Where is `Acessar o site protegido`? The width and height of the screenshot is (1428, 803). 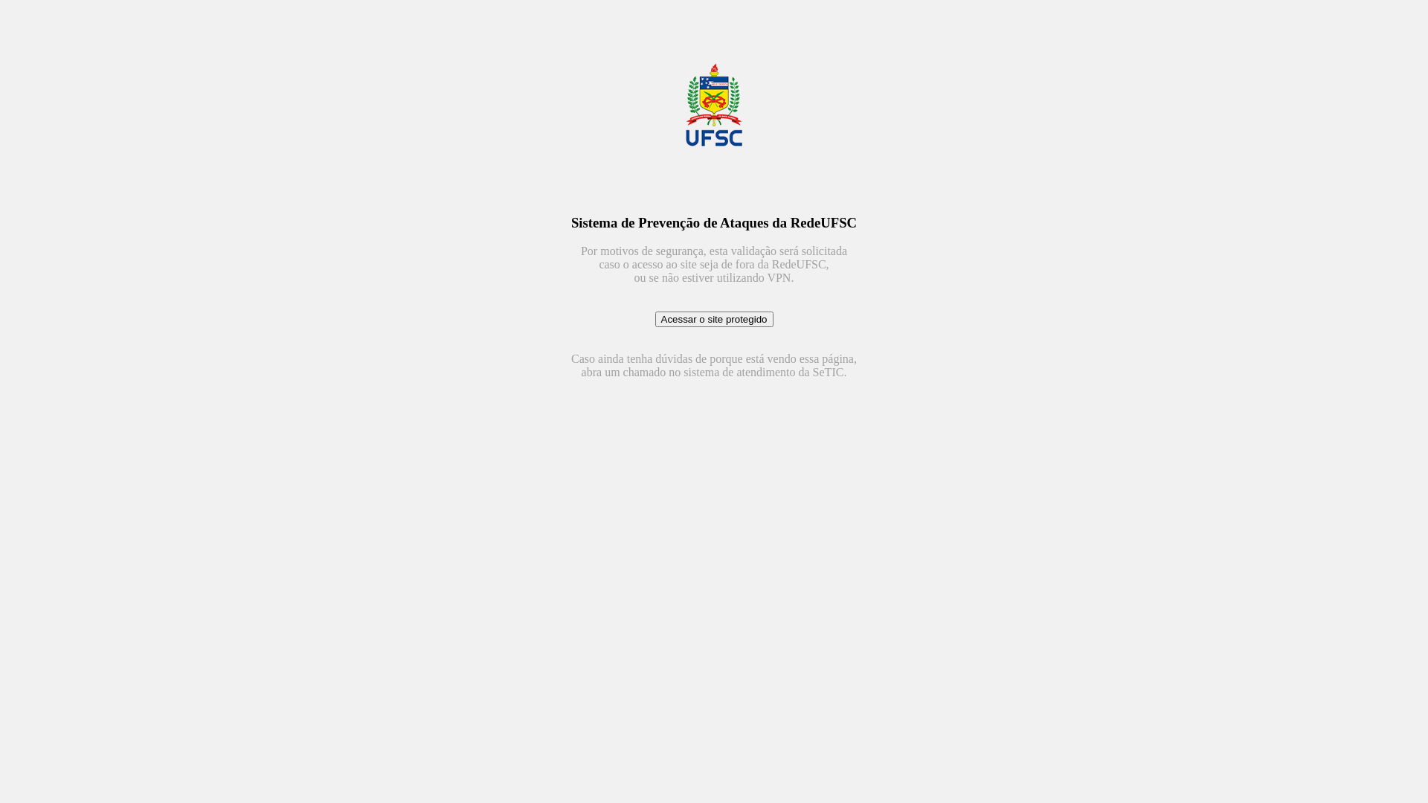 Acessar o site protegido is located at coordinates (714, 320).